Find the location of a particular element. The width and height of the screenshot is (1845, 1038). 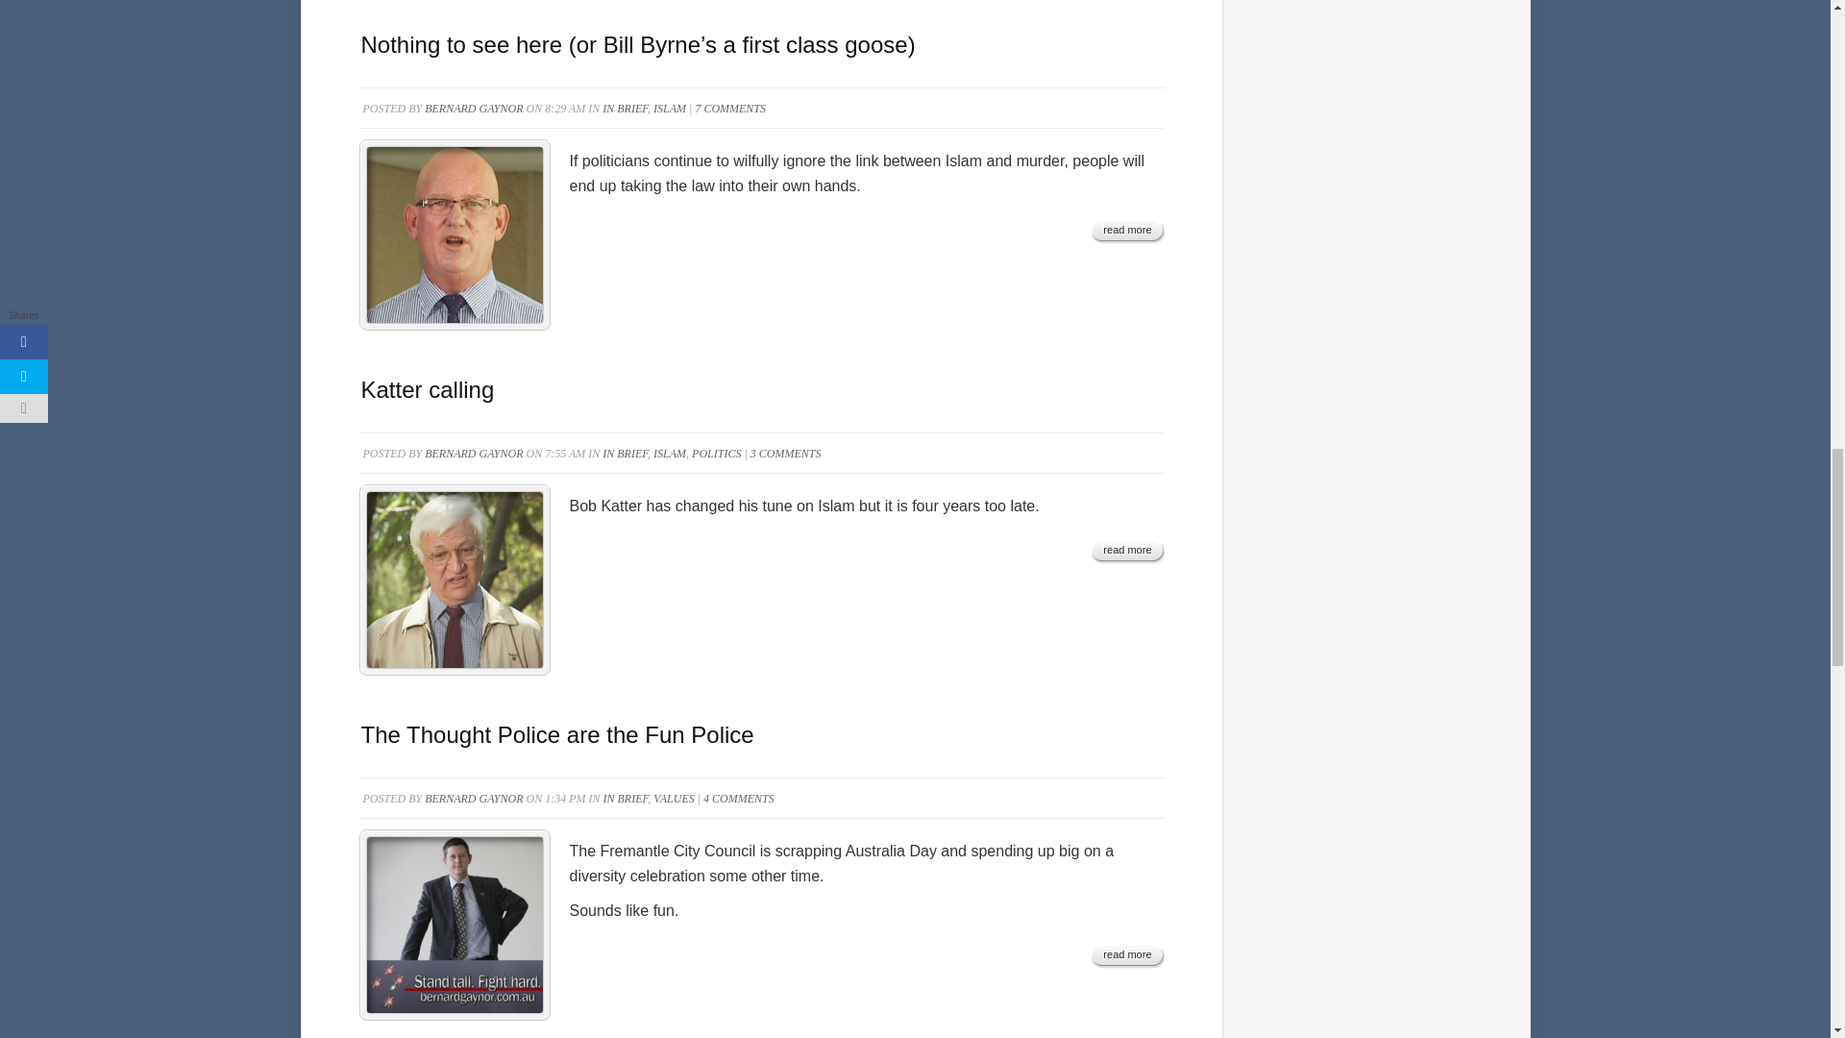

Posts by Bernard Gaynor is located at coordinates (473, 454).